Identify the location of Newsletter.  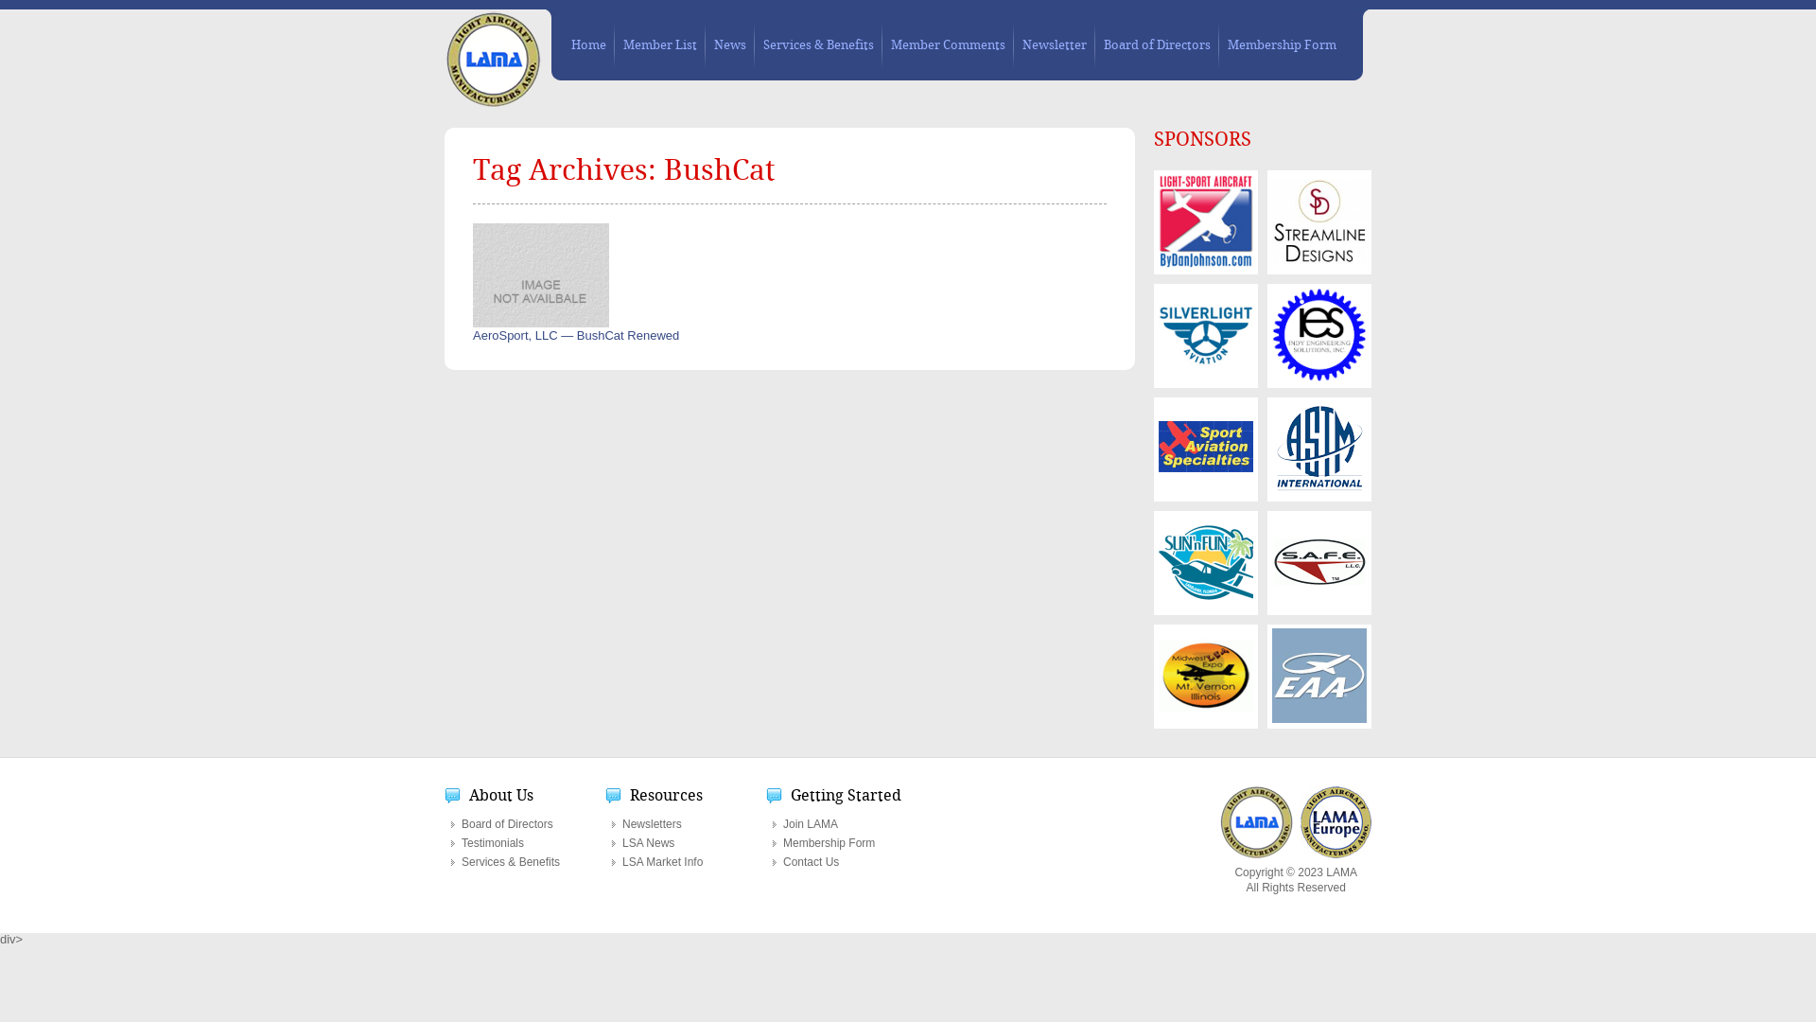
(1055, 45).